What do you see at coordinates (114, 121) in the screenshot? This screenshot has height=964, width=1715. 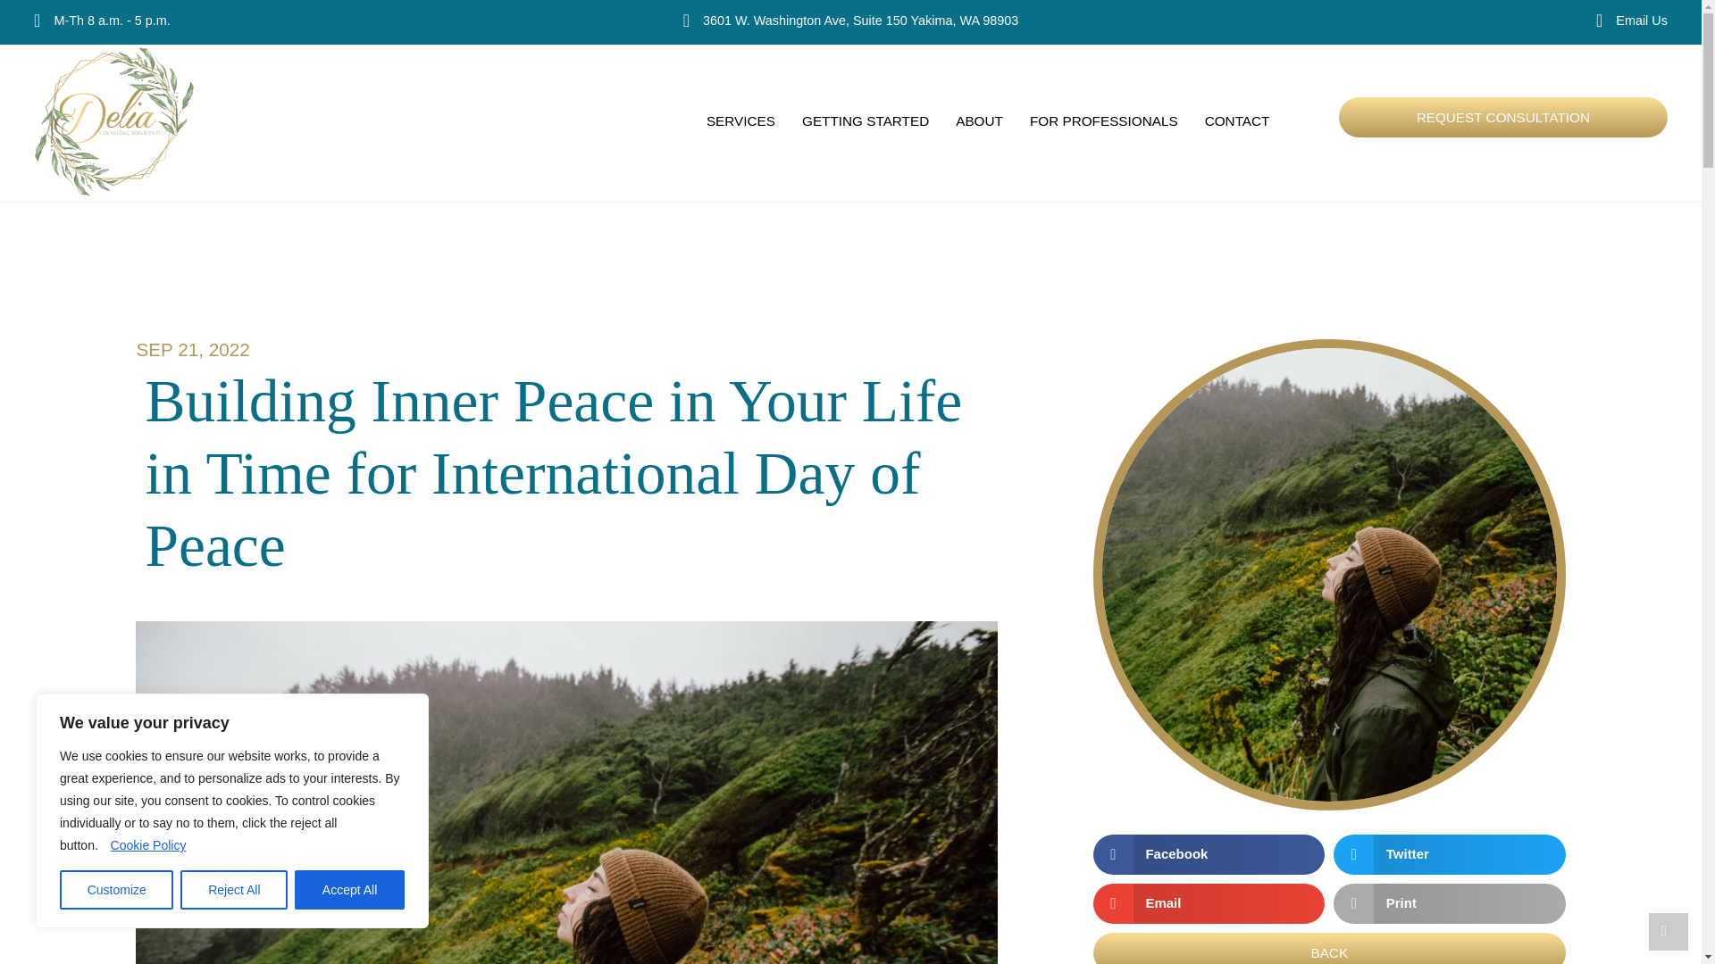 I see `Best Logo` at bounding box center [114, 121].